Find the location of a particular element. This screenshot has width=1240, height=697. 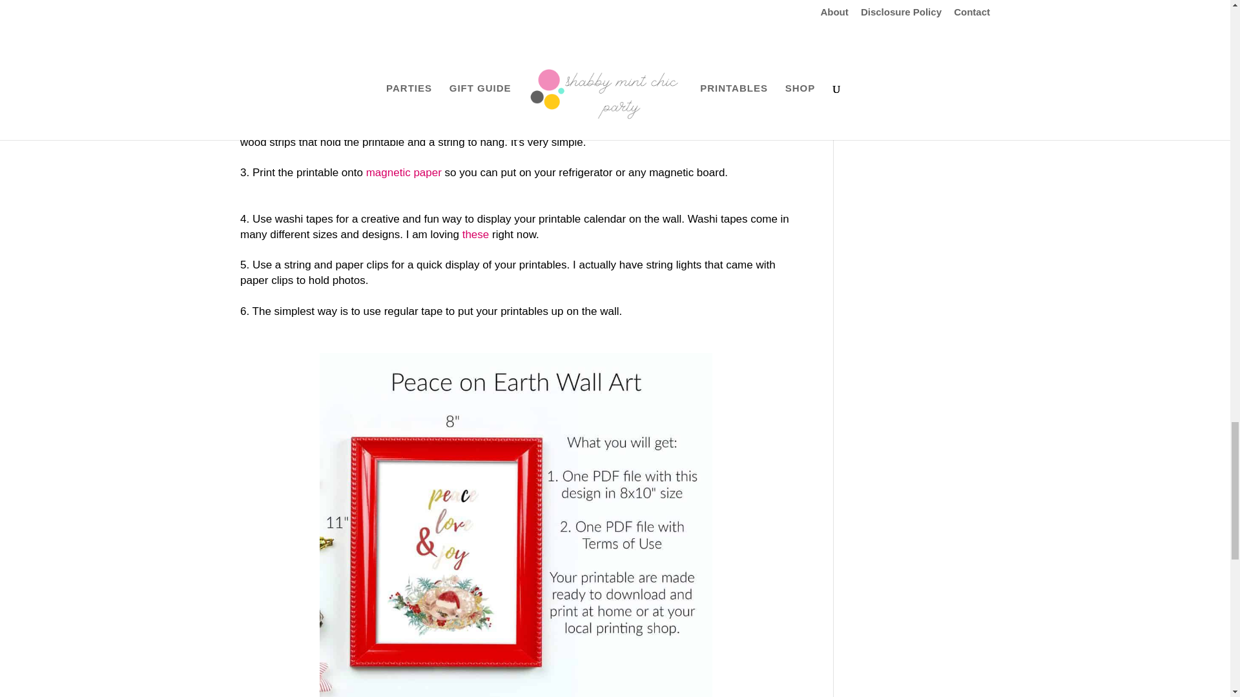

magnetic poster hanger frames is located at coordinates (351, 81).